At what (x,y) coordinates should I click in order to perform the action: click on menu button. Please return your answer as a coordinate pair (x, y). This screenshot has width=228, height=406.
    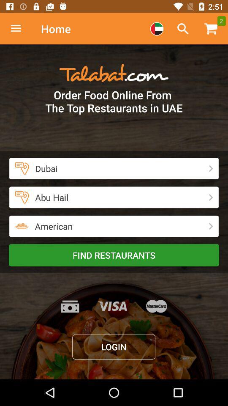
    Looking at the image, I should click on (20, 29).